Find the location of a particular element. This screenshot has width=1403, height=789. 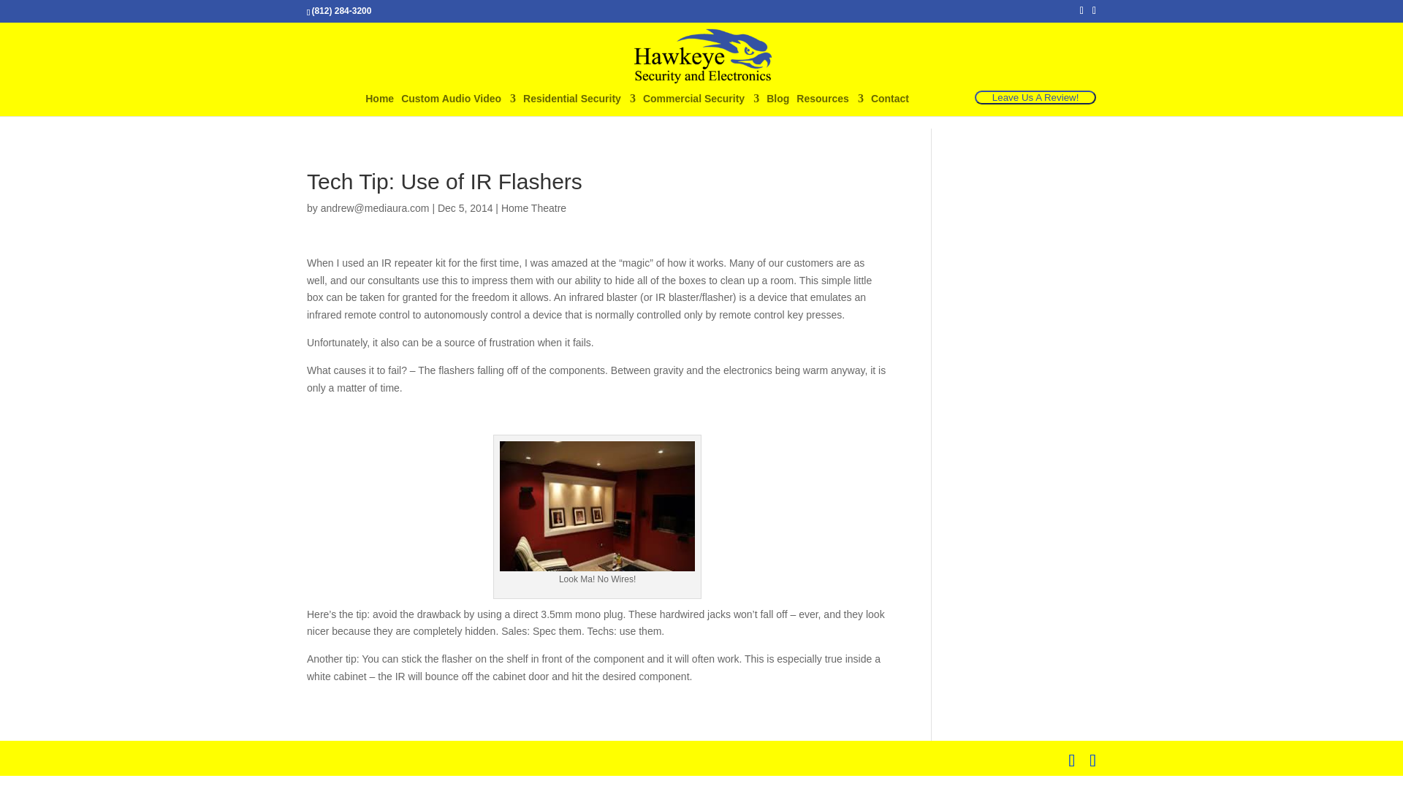

Custom Audio Video is located at coordinates (459, 104).